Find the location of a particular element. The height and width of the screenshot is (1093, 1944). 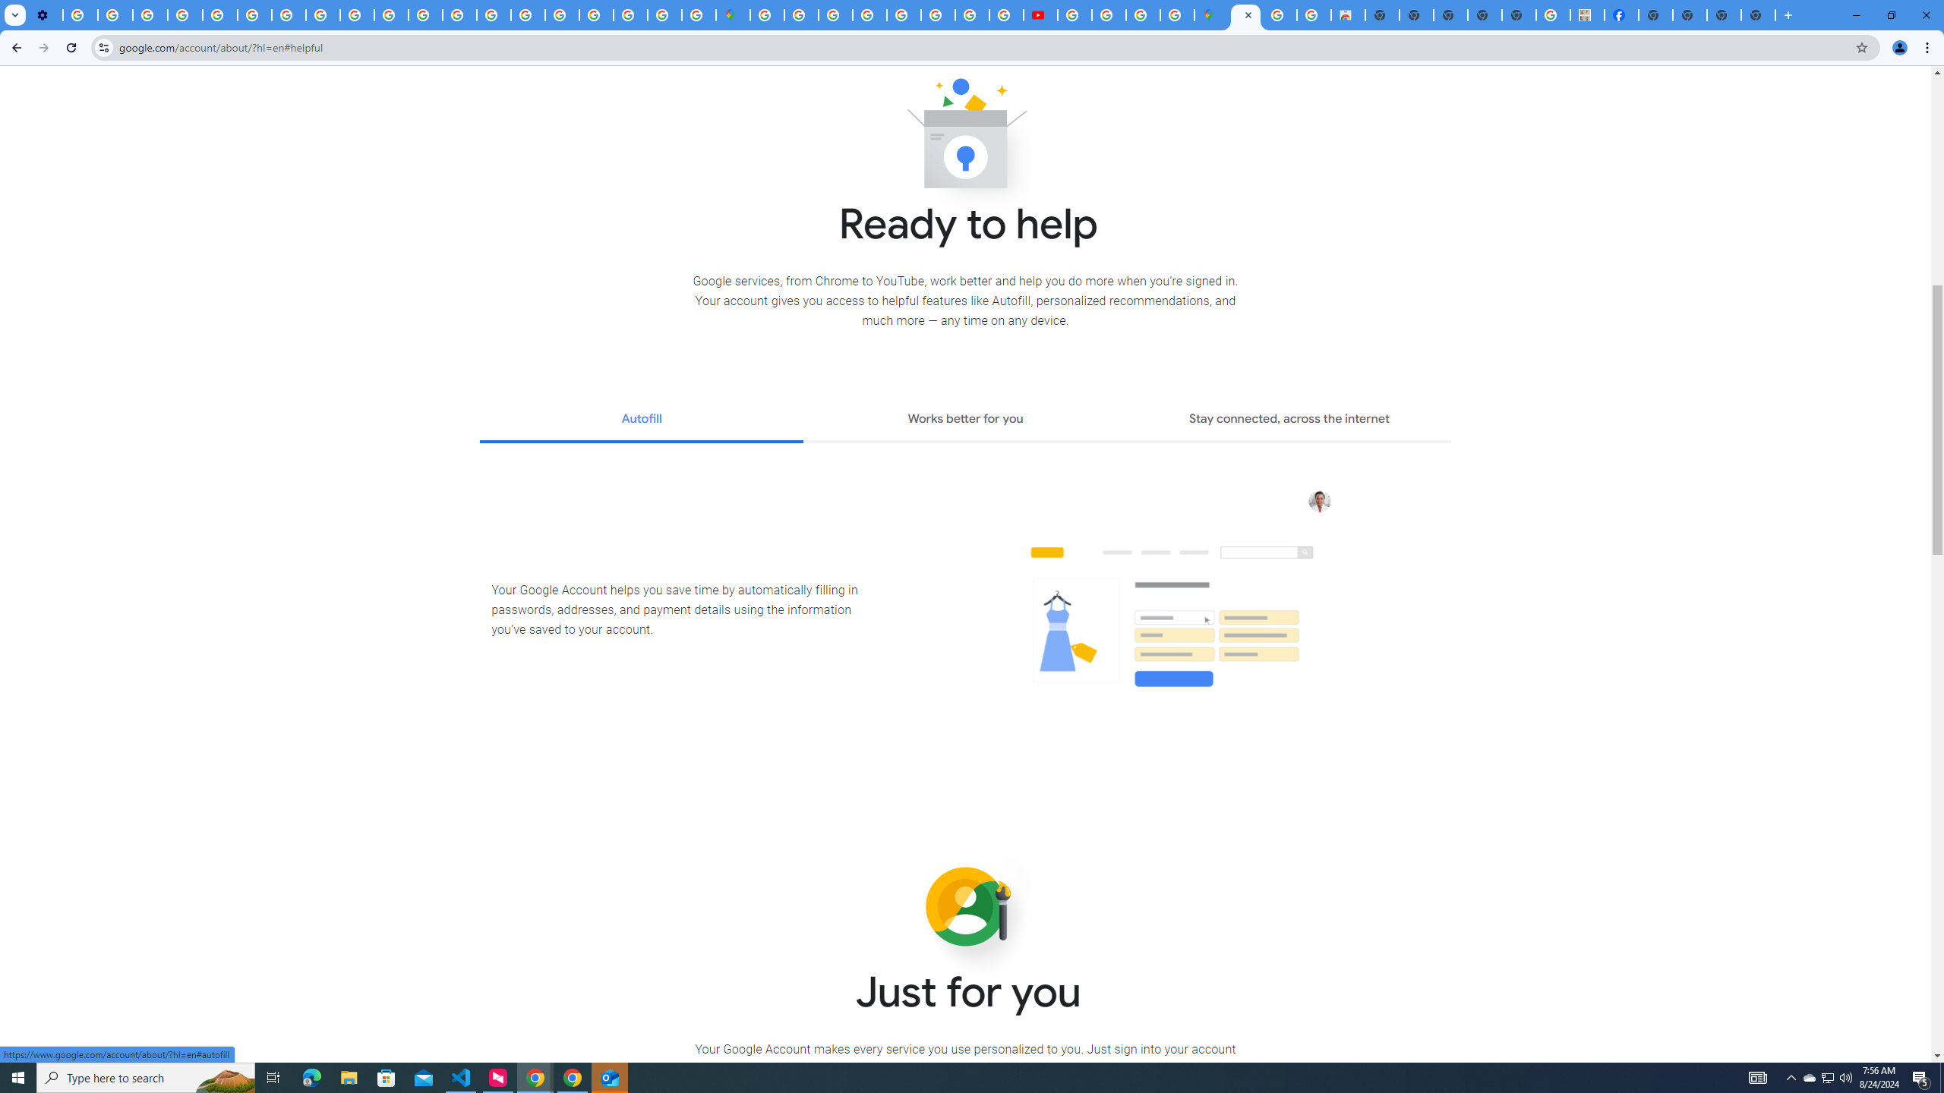

Google Maps is located at coordinates (732, 15).